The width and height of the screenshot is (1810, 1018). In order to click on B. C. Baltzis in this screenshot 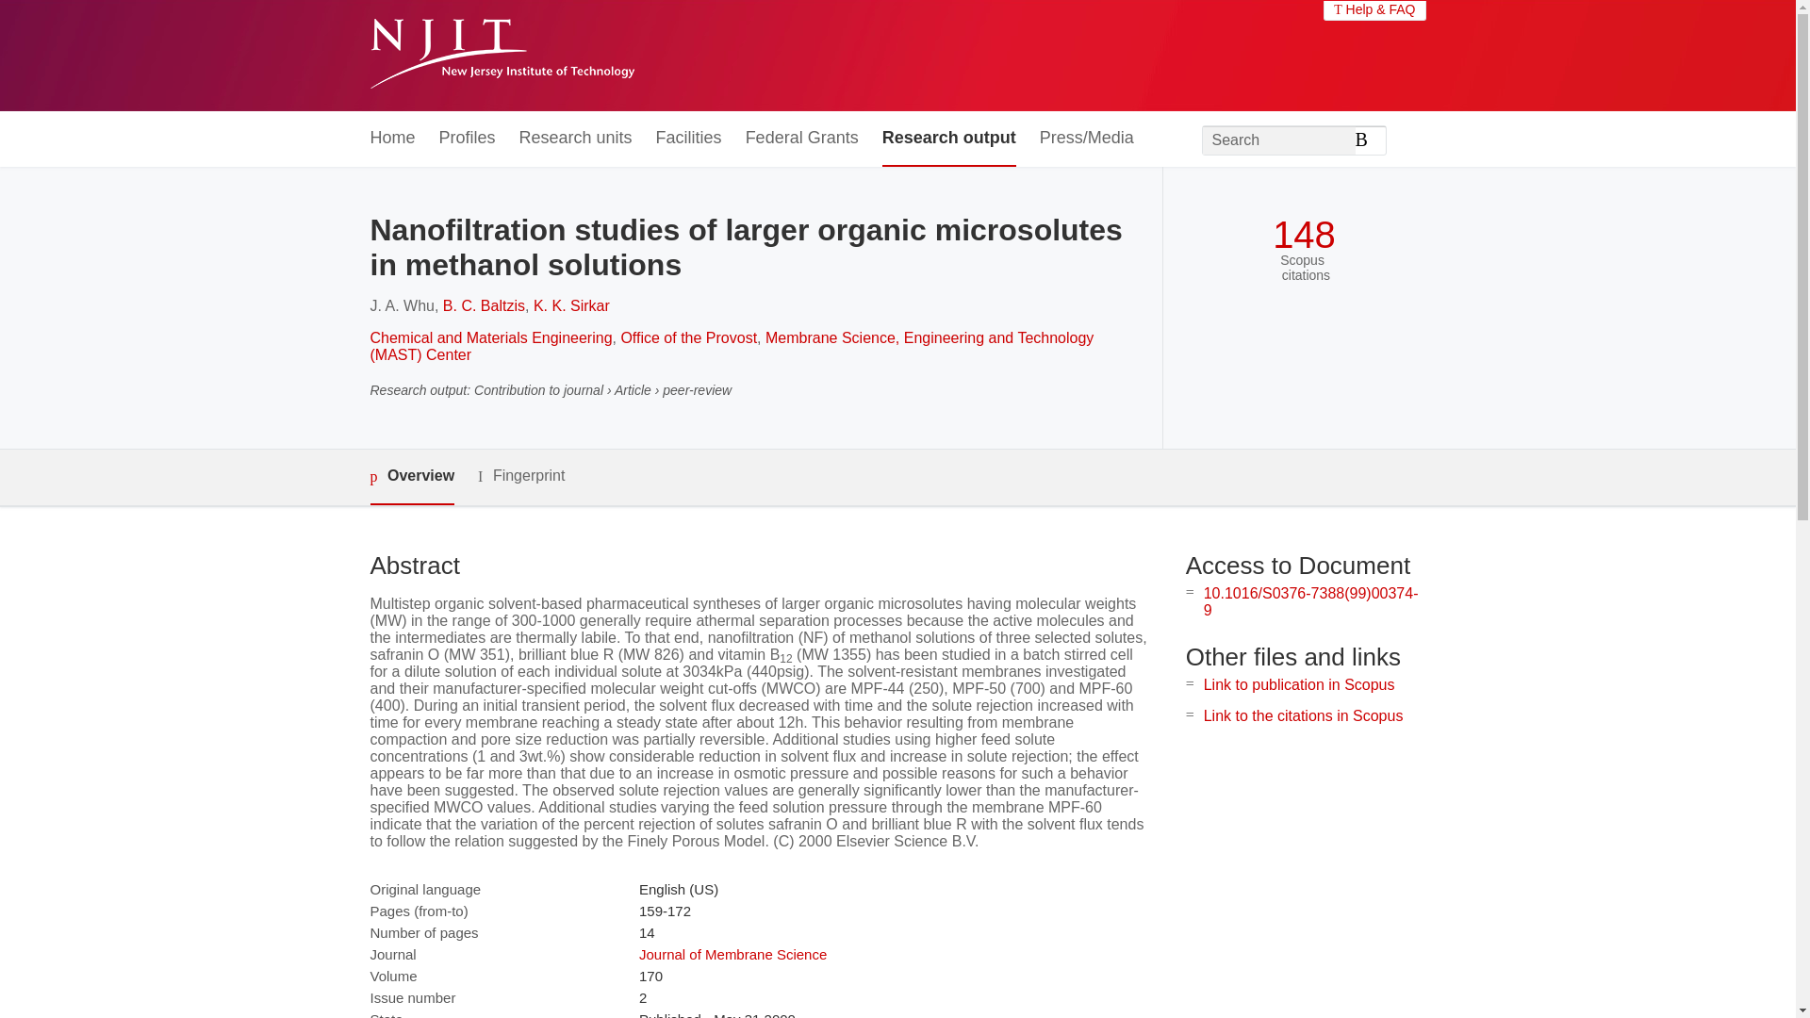, I will do `click(484, 305)`.